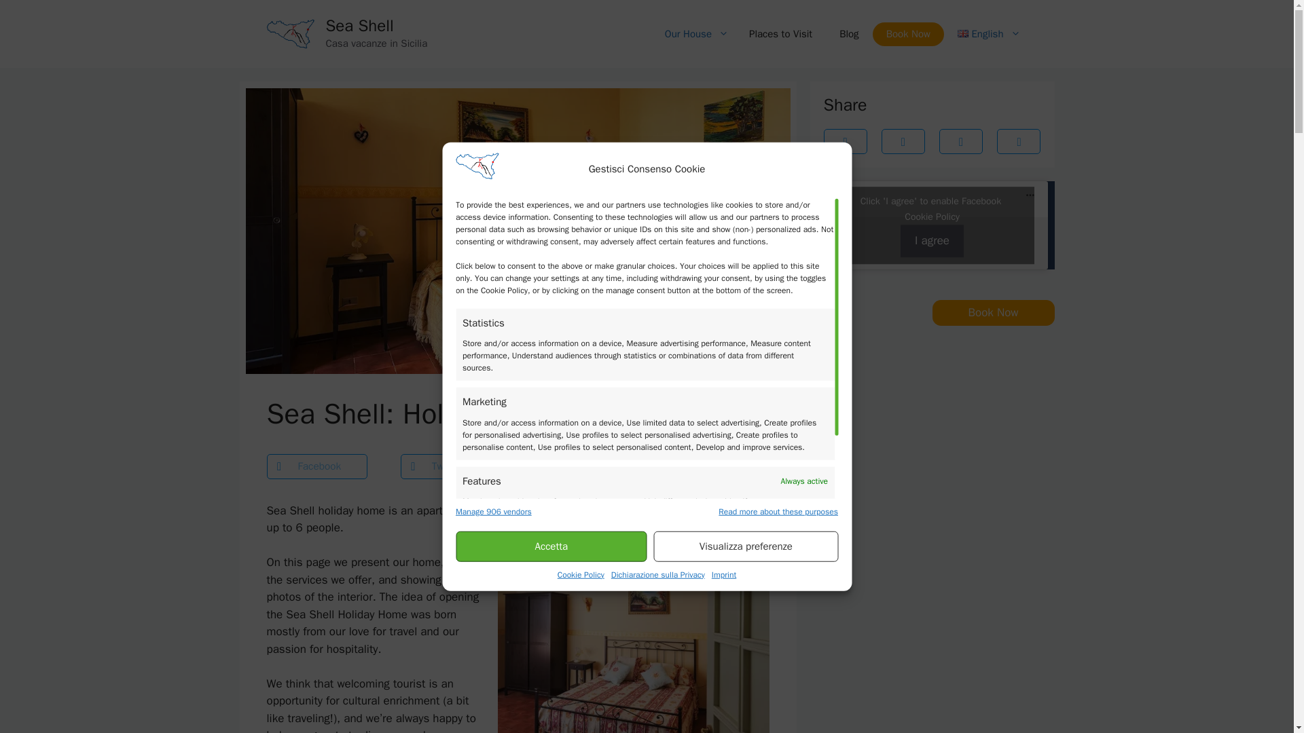 This screenshot has height=733, width=1304. What do you see at coordinates (778, 511) in the screenshot?
I see `Read more about these purposes` at bounding box center [778, 511].